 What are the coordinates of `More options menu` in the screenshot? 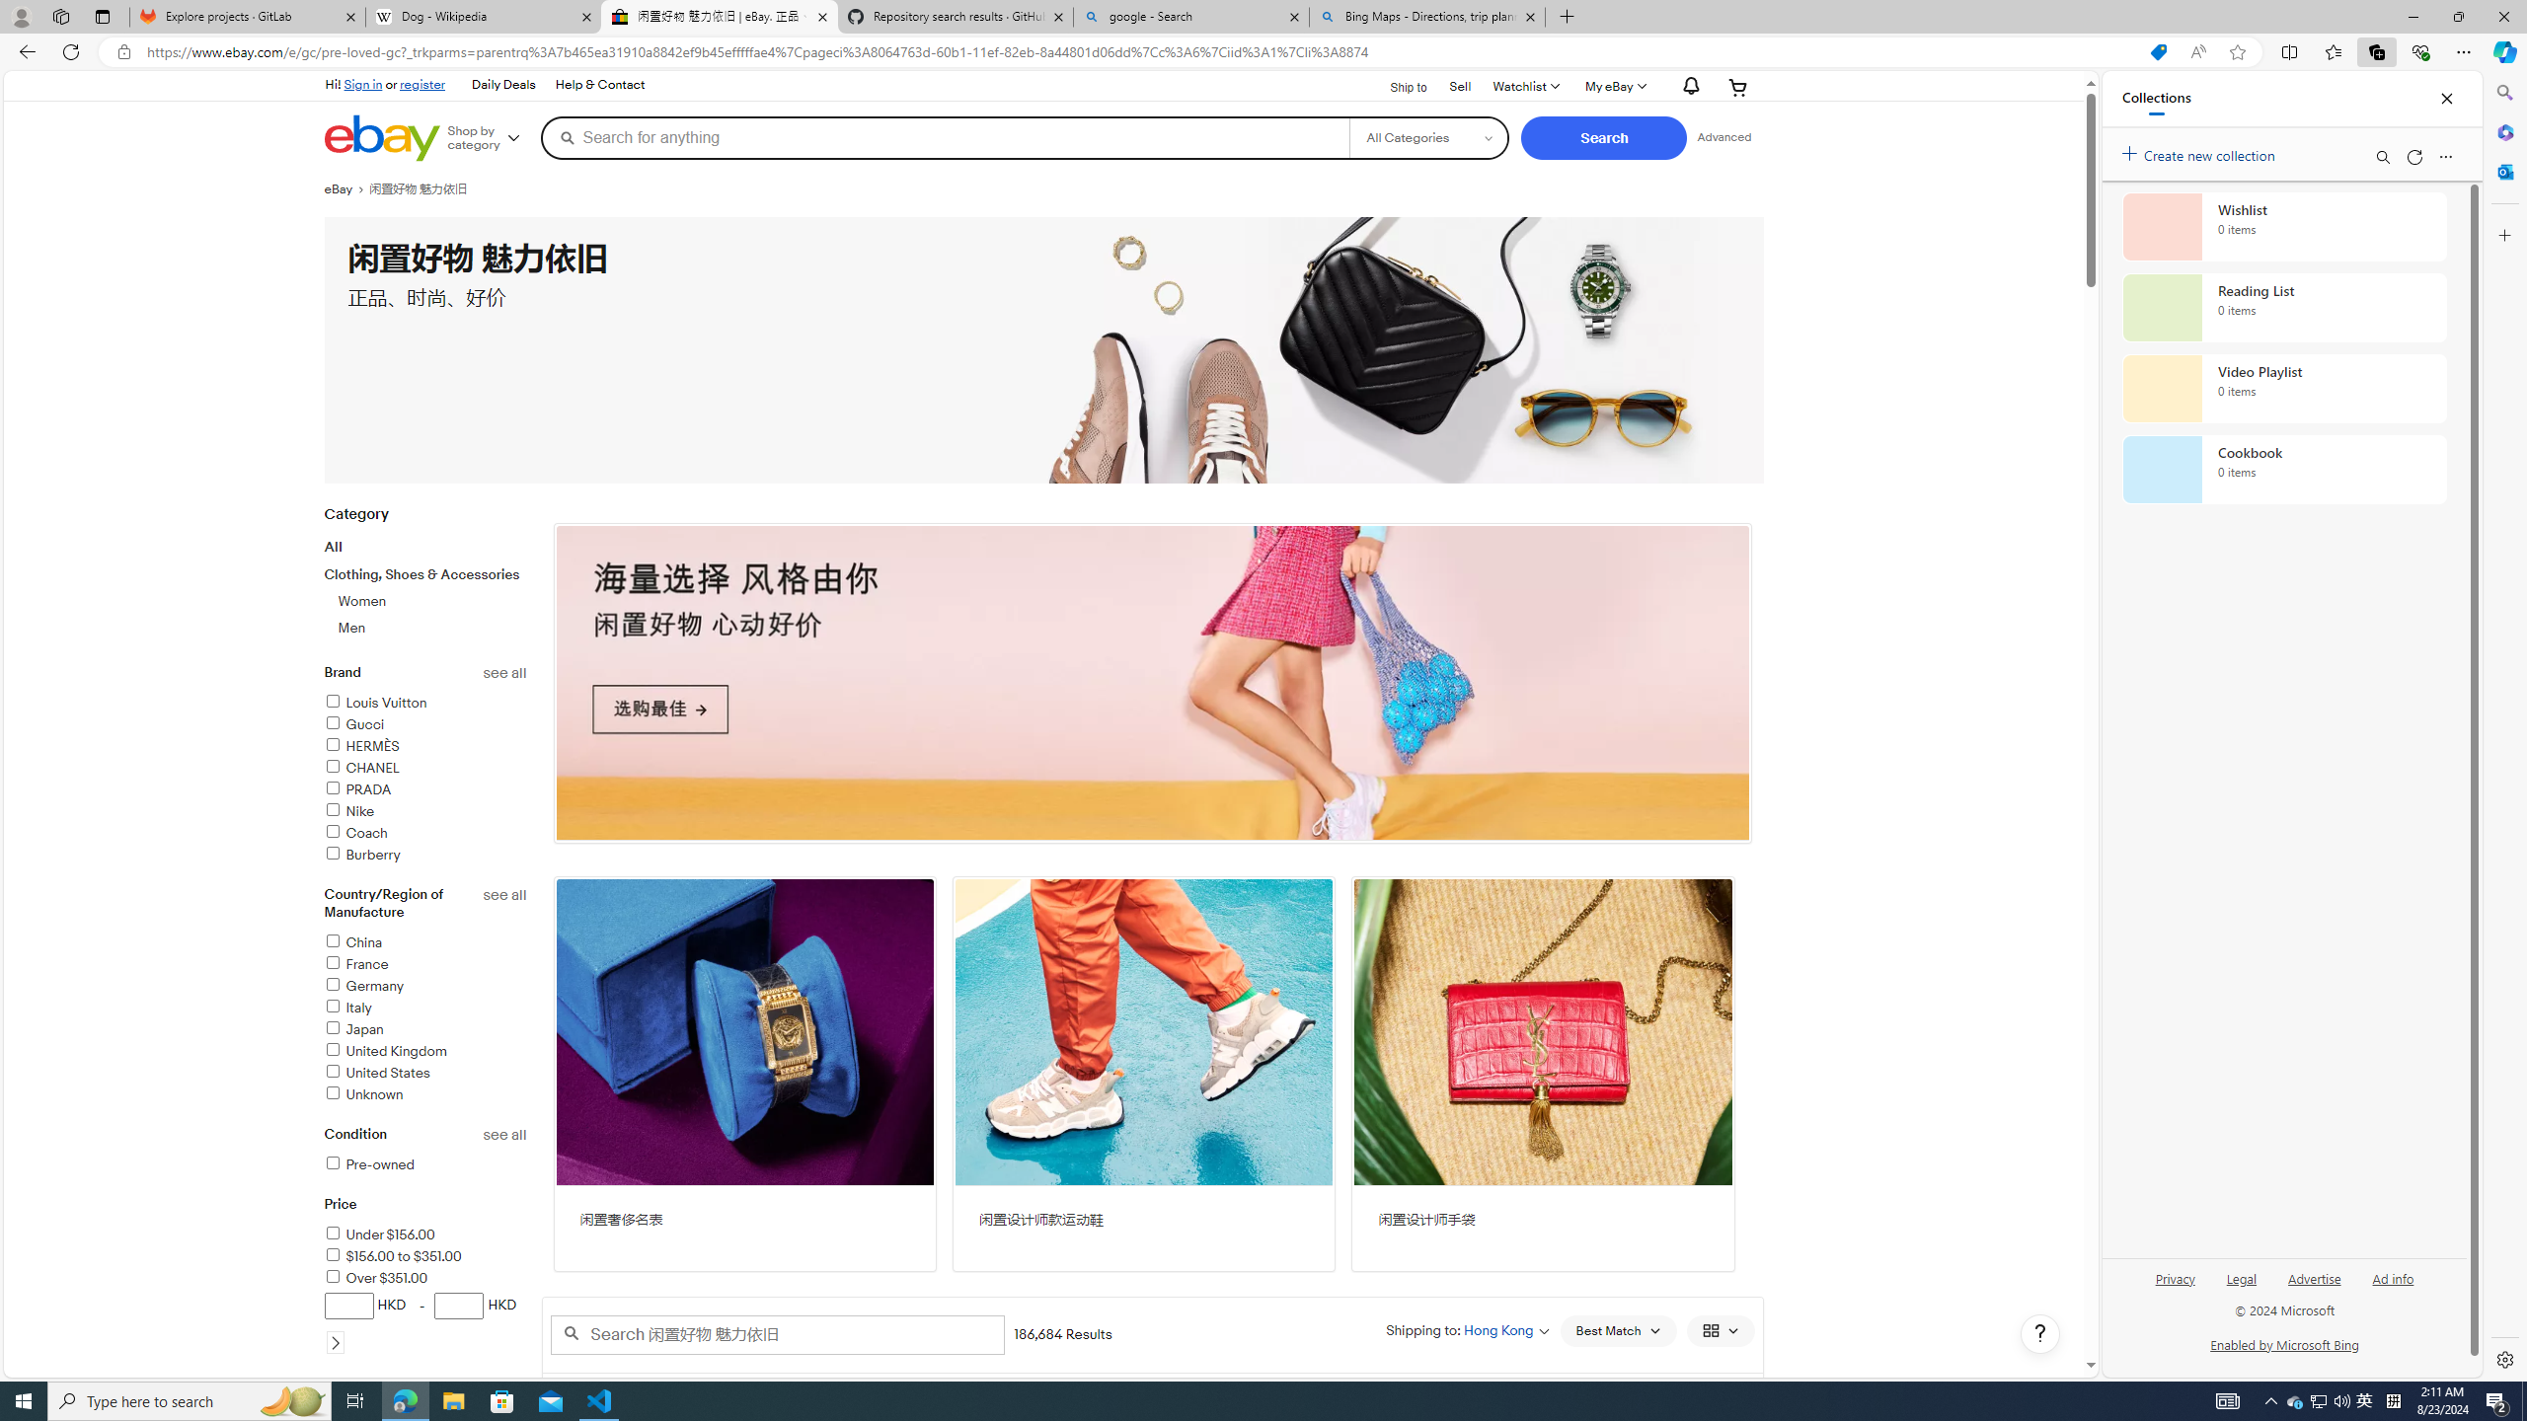 It's located at (2446, 156).